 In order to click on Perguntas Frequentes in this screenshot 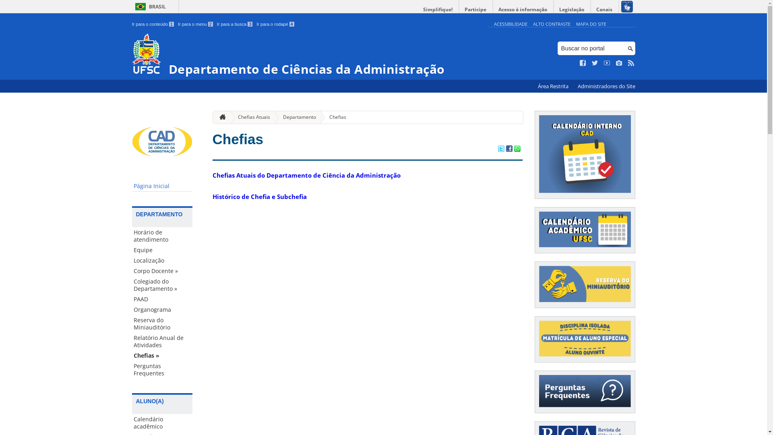, I will do `click(162, 370)`.